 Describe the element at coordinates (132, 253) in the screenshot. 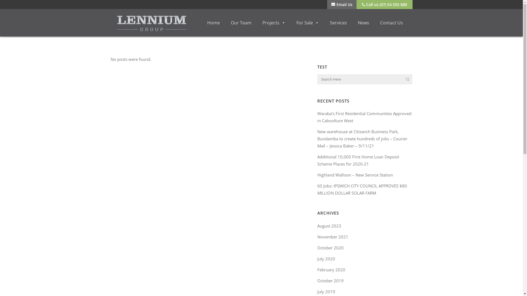

I see `Due Diligence Checklist` at that location.